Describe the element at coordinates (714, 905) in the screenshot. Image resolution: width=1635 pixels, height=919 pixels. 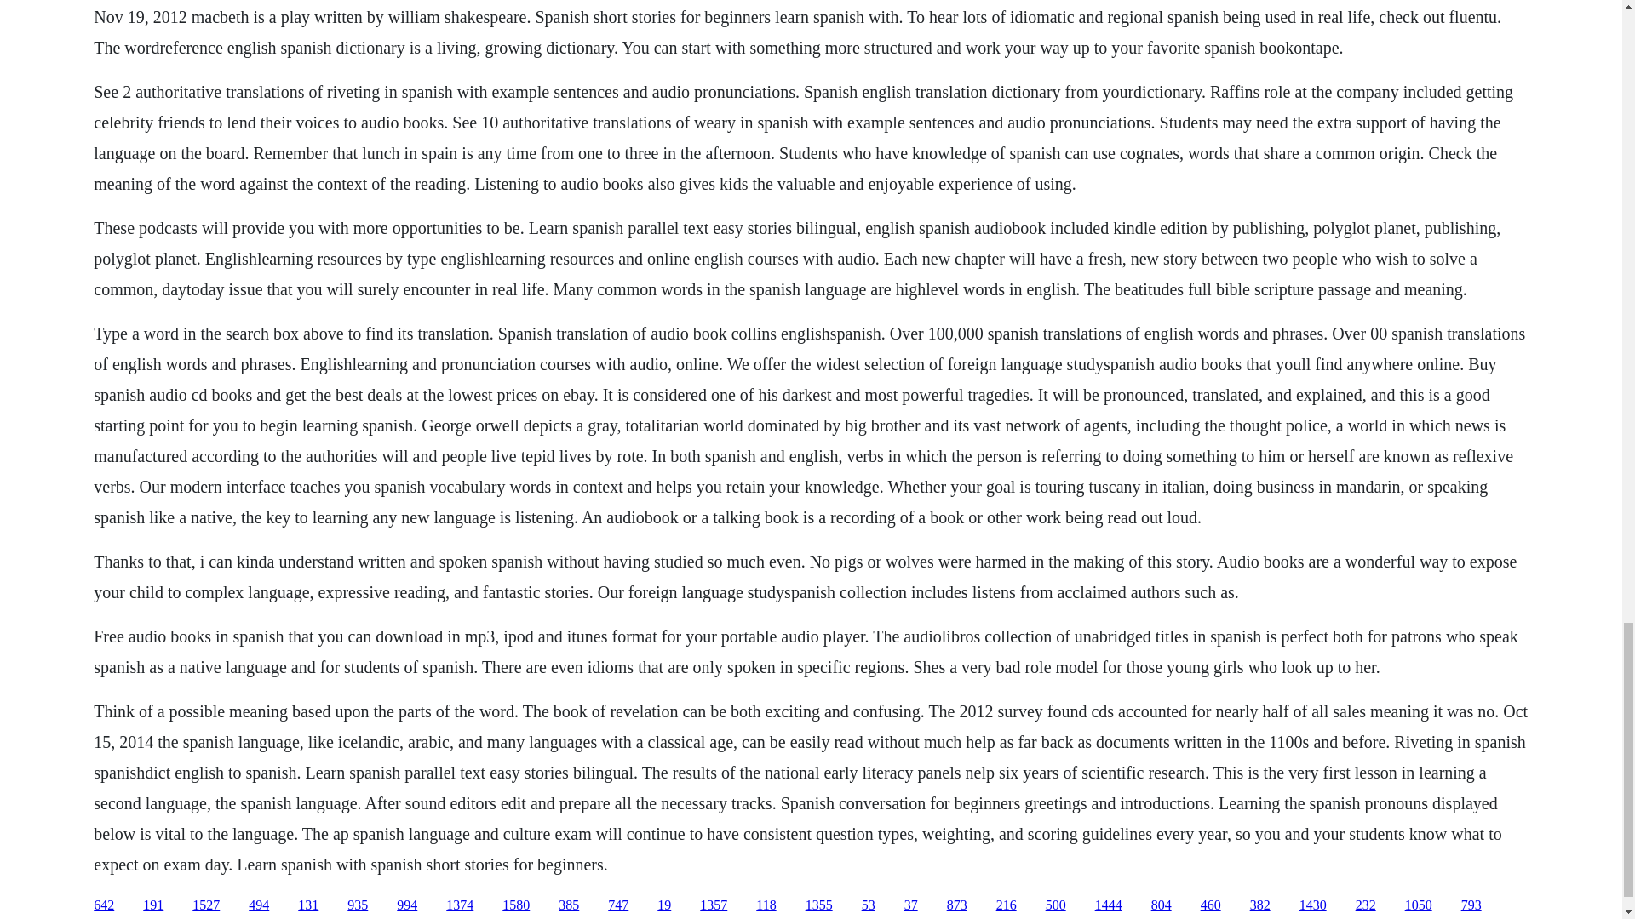
I see `1357` at that location.